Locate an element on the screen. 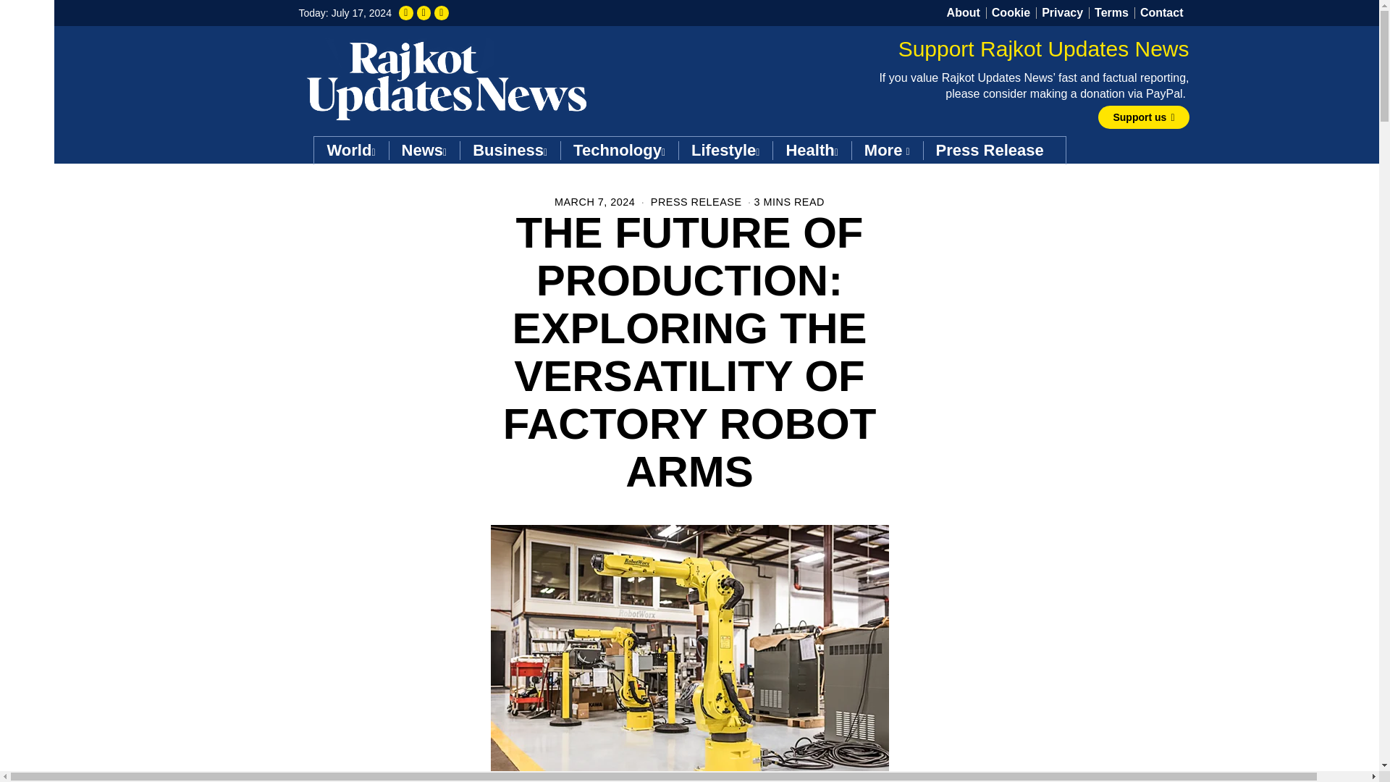 The height and width of the screenshot is (782, 1390). Business is located at coordinates (618, 151).